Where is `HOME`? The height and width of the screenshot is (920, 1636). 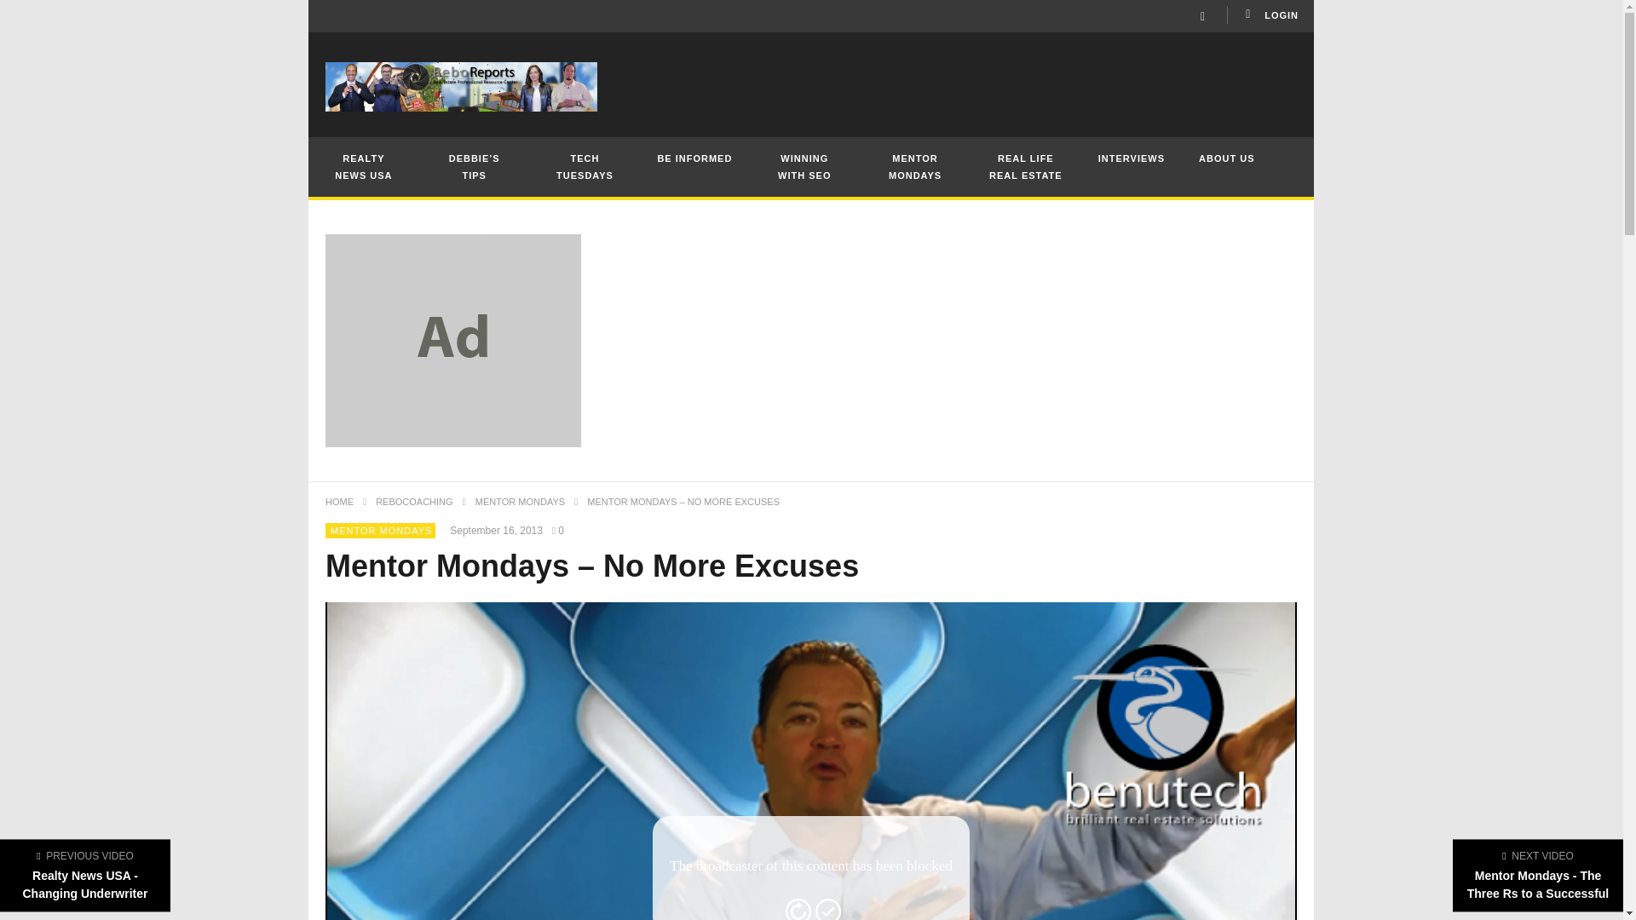
HOME is located at coordinates (339, 502).